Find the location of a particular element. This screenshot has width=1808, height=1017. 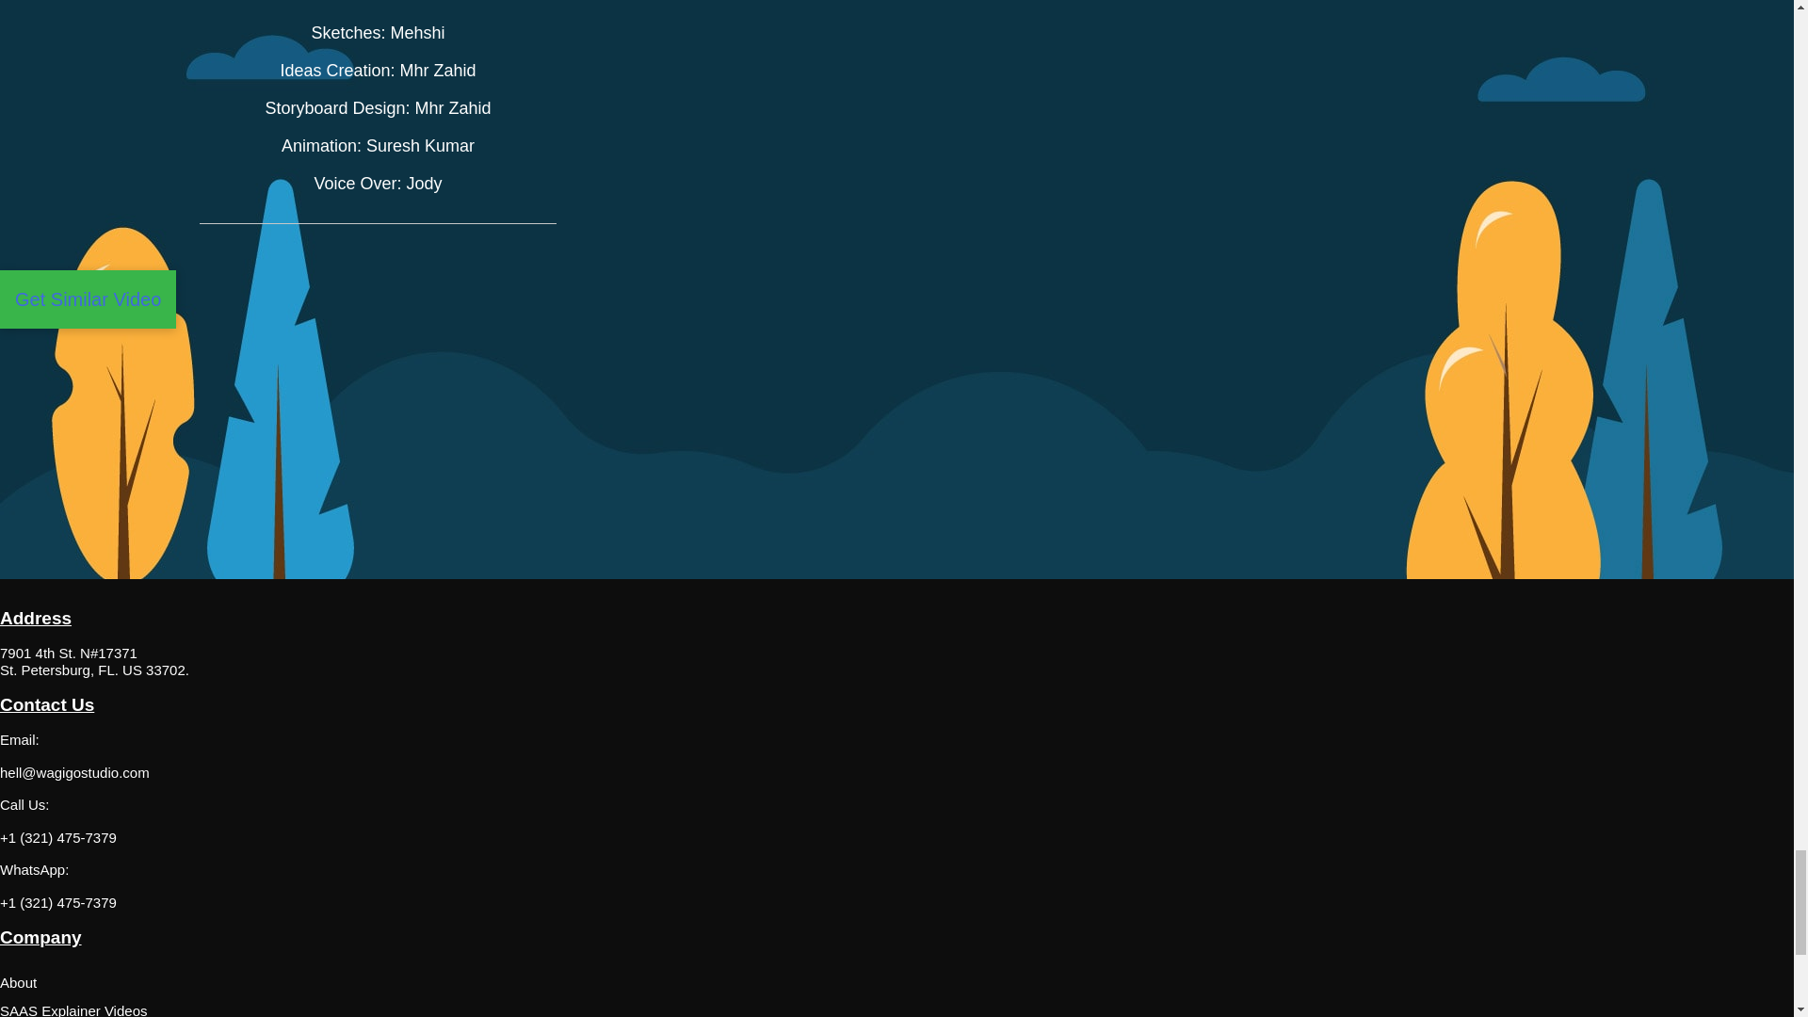

Get Similar Video is located at coordinates (88, 299).